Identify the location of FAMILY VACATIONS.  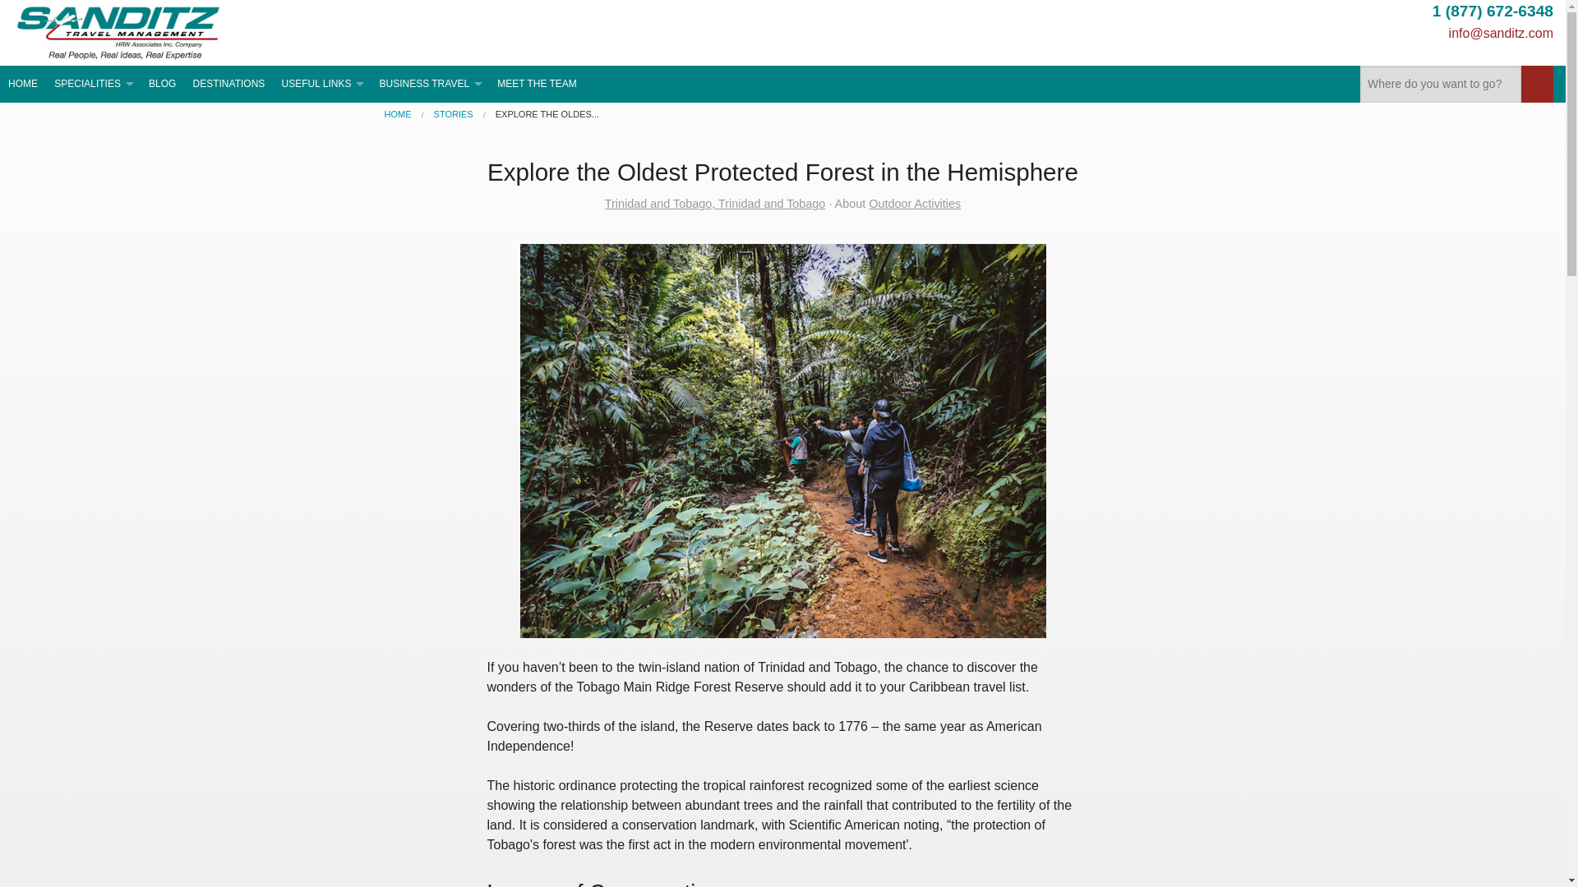
(92, 199).